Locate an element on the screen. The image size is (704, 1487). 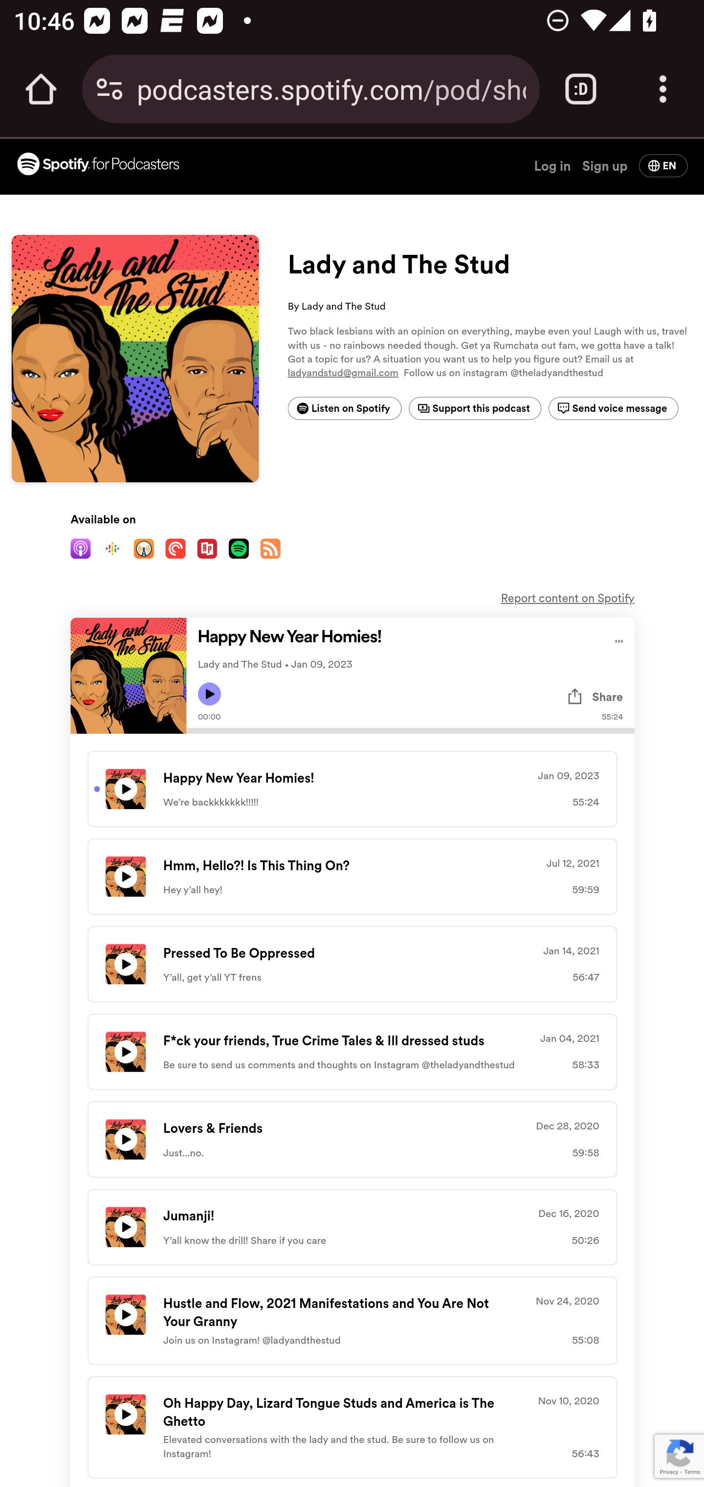
Support this podcast is located at coordinates (475, 409).